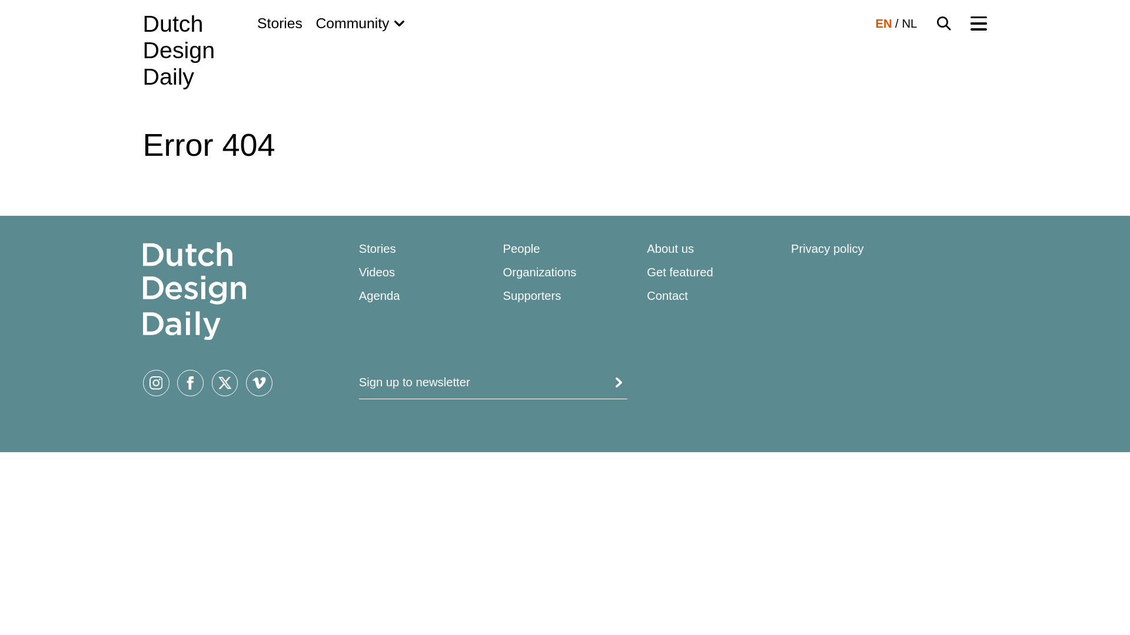 The image size is (1130, 635). What do you see at coordinates (679, 272) in the screenshot?
I see `Get featured` at bounding box center [679, 272].